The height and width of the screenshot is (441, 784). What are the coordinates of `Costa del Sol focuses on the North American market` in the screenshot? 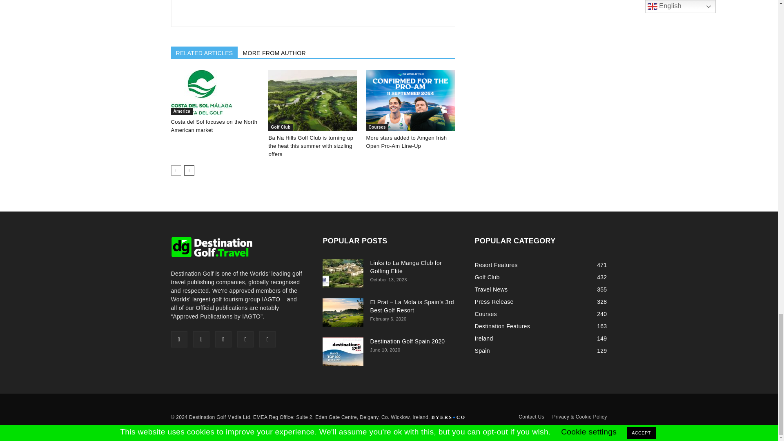 It's located at (214, 126).